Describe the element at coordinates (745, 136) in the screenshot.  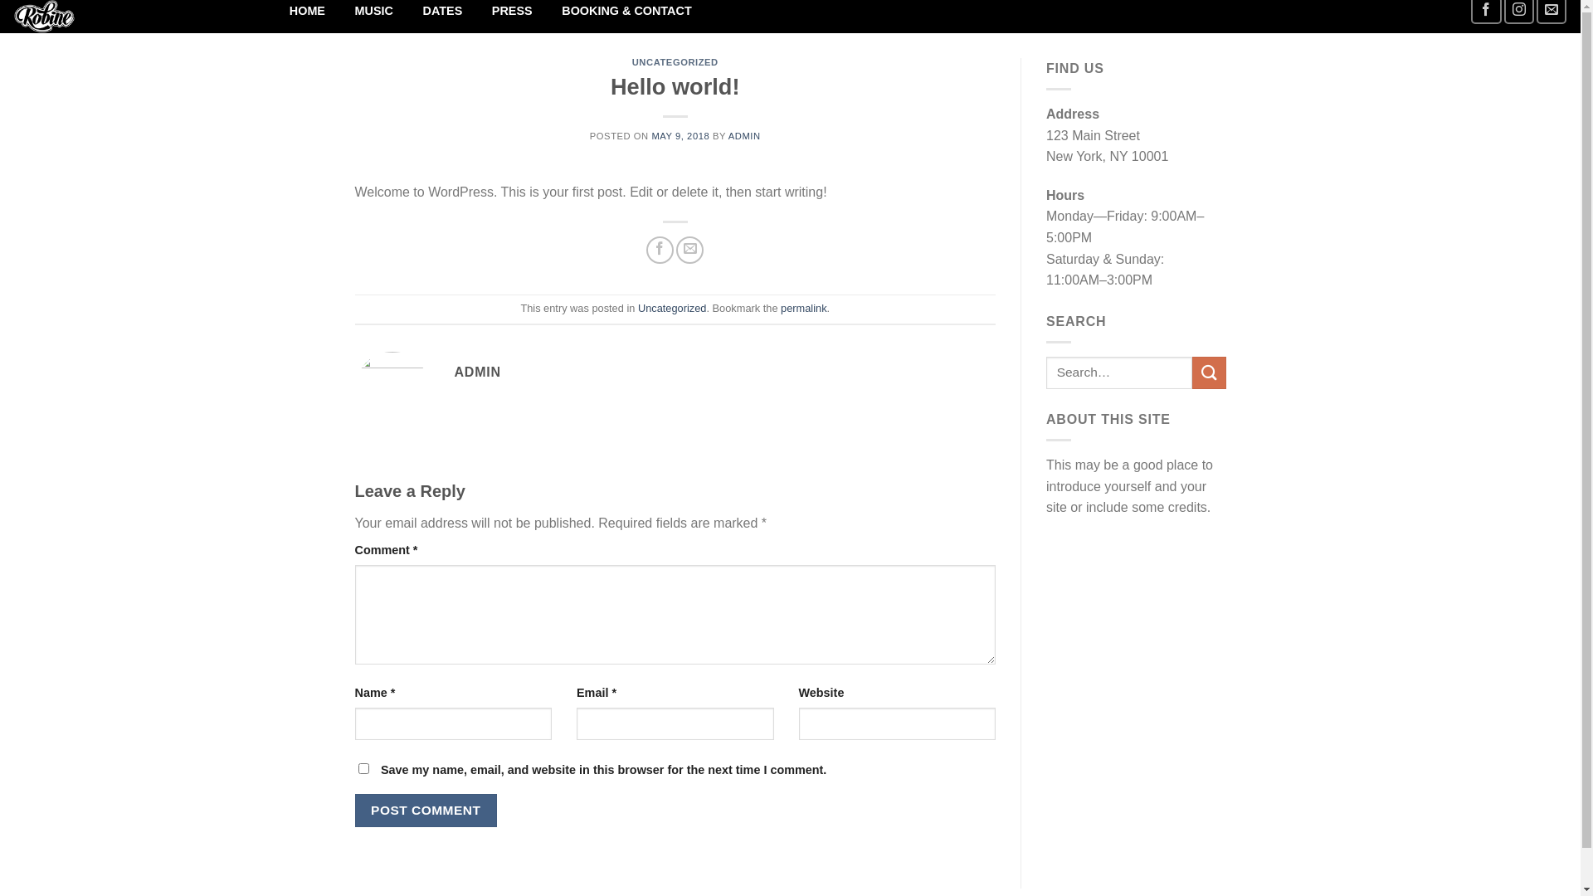
I see `ADMIN` at that location.